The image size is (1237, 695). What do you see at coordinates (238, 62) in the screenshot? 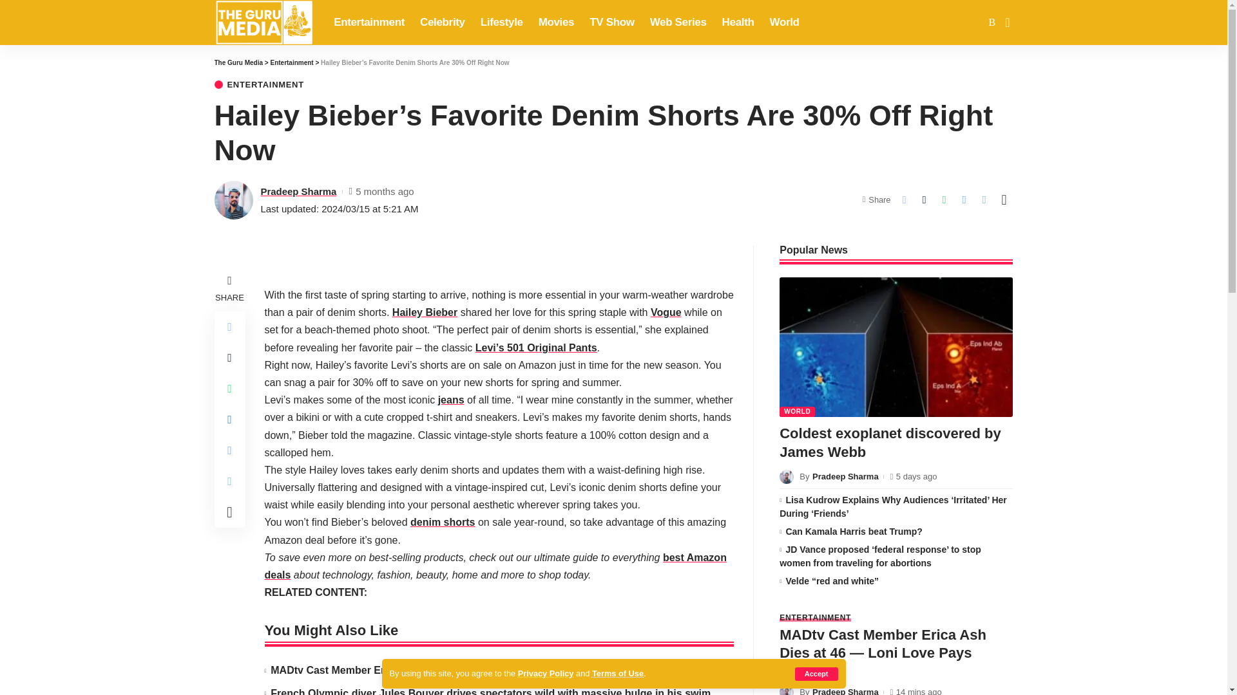
I see `Go to The Guru Media.` at bounding box center [238, 62].